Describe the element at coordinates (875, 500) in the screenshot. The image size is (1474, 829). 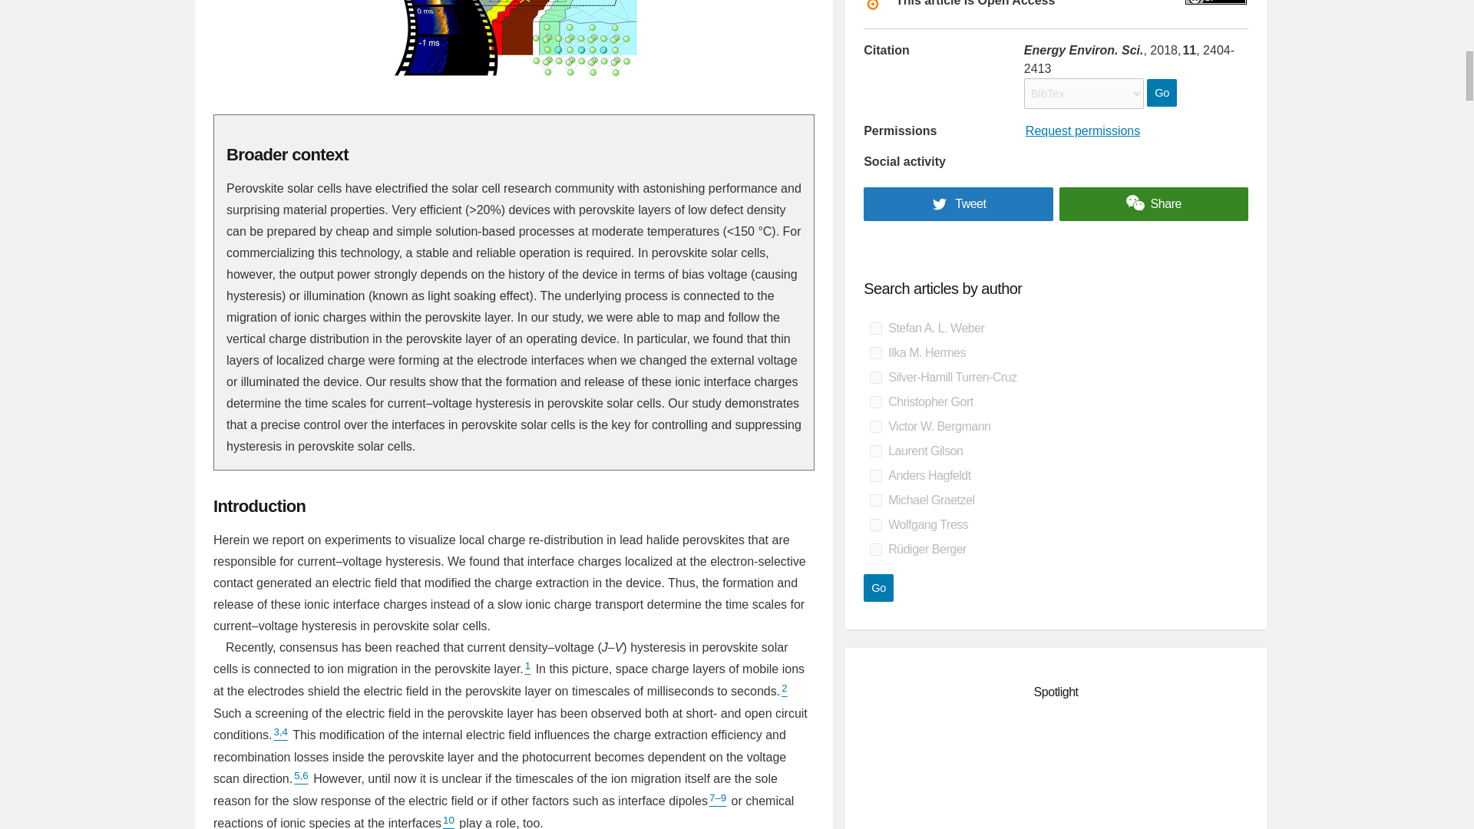
I see `on` at that location.